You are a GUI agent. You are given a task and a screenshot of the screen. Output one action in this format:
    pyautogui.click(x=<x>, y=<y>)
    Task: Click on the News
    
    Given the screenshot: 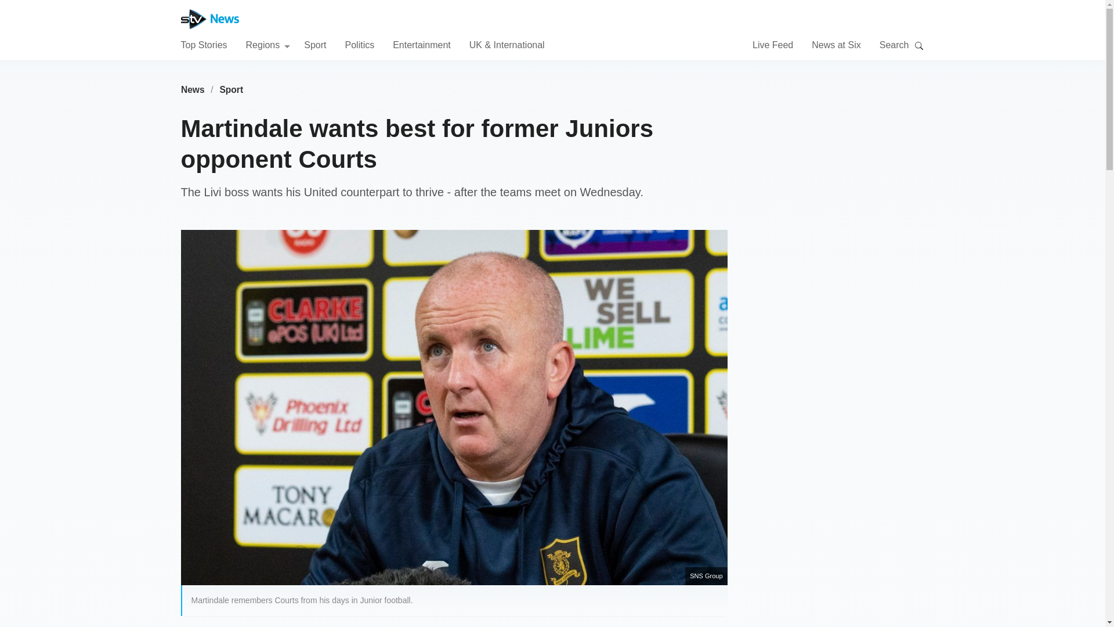 What is the action you would take?
    pyautogui.click(x=193, y=89)
    